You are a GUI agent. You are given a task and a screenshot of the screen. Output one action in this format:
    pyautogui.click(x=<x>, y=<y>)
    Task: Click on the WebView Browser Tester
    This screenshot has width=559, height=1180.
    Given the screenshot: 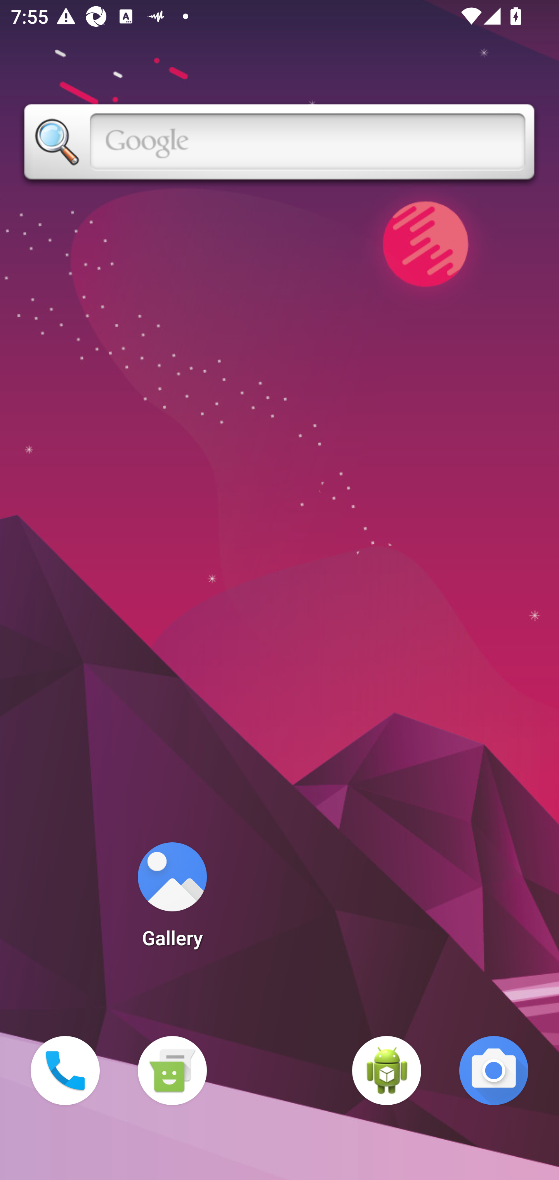 What is the action you would take?
    pyautogui.click(x=387, y=1071)
    